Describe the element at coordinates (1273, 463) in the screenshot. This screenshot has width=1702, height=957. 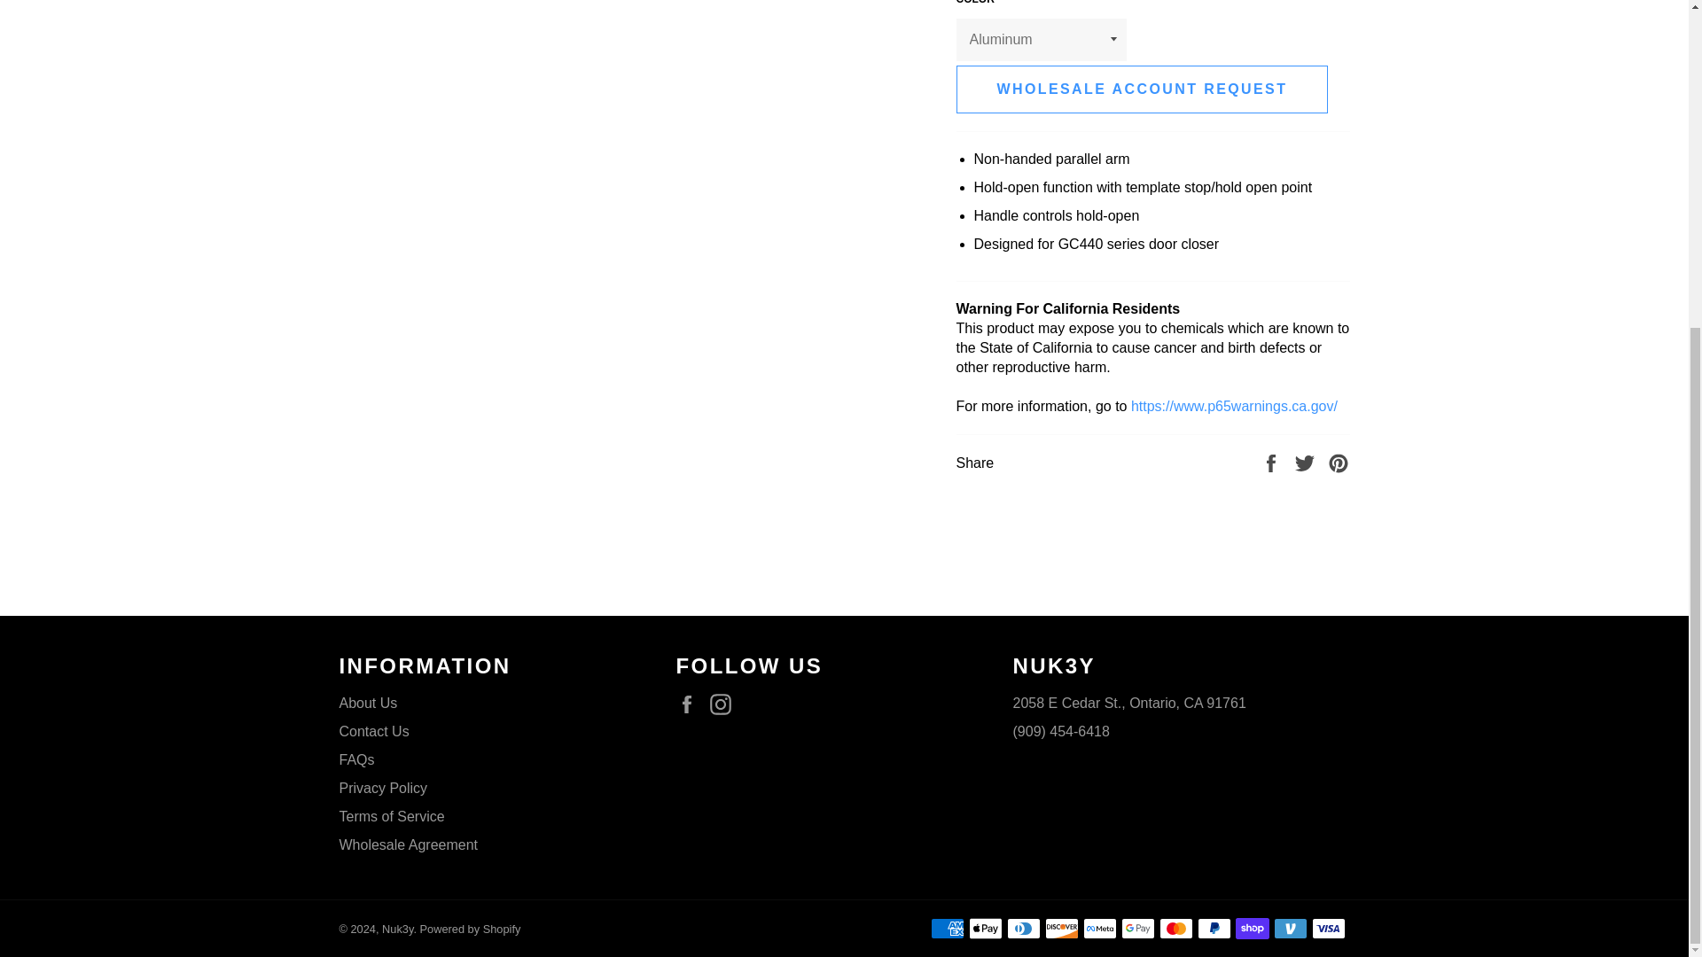
I see `Share on Facebook` at that location.